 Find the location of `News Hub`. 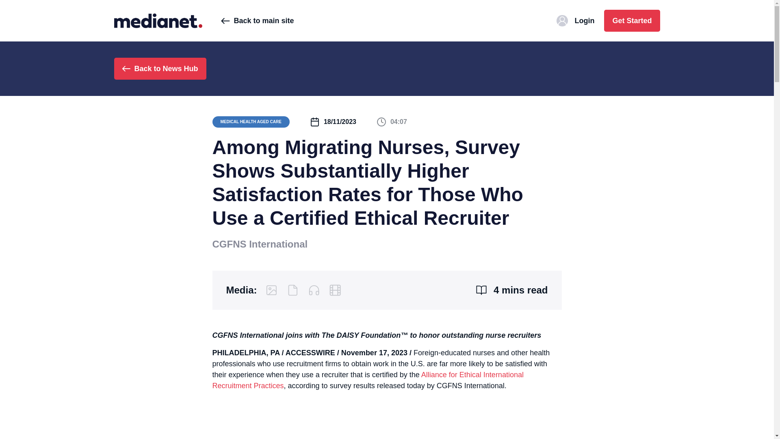

News Hub is located at coordinates (158, 20).